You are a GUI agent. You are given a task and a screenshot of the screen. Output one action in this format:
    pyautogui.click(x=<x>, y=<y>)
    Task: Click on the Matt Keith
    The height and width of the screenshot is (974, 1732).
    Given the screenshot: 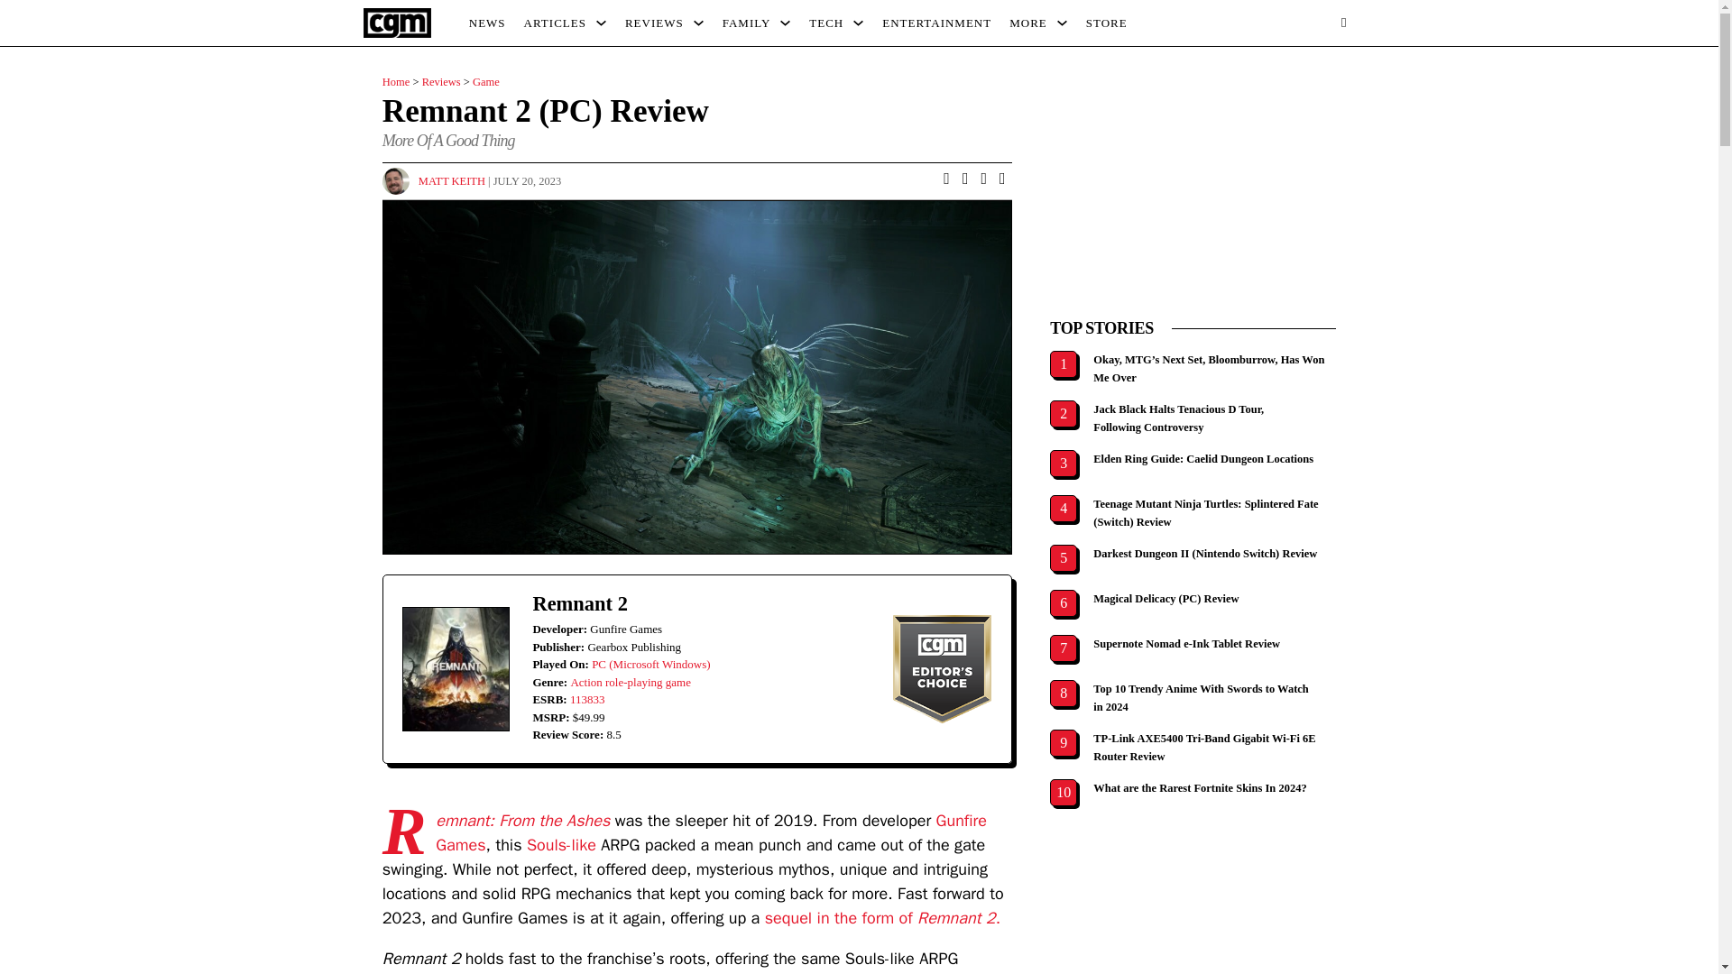 What is the action you would take?
    pyautogui.click(x=451, y=181)
    